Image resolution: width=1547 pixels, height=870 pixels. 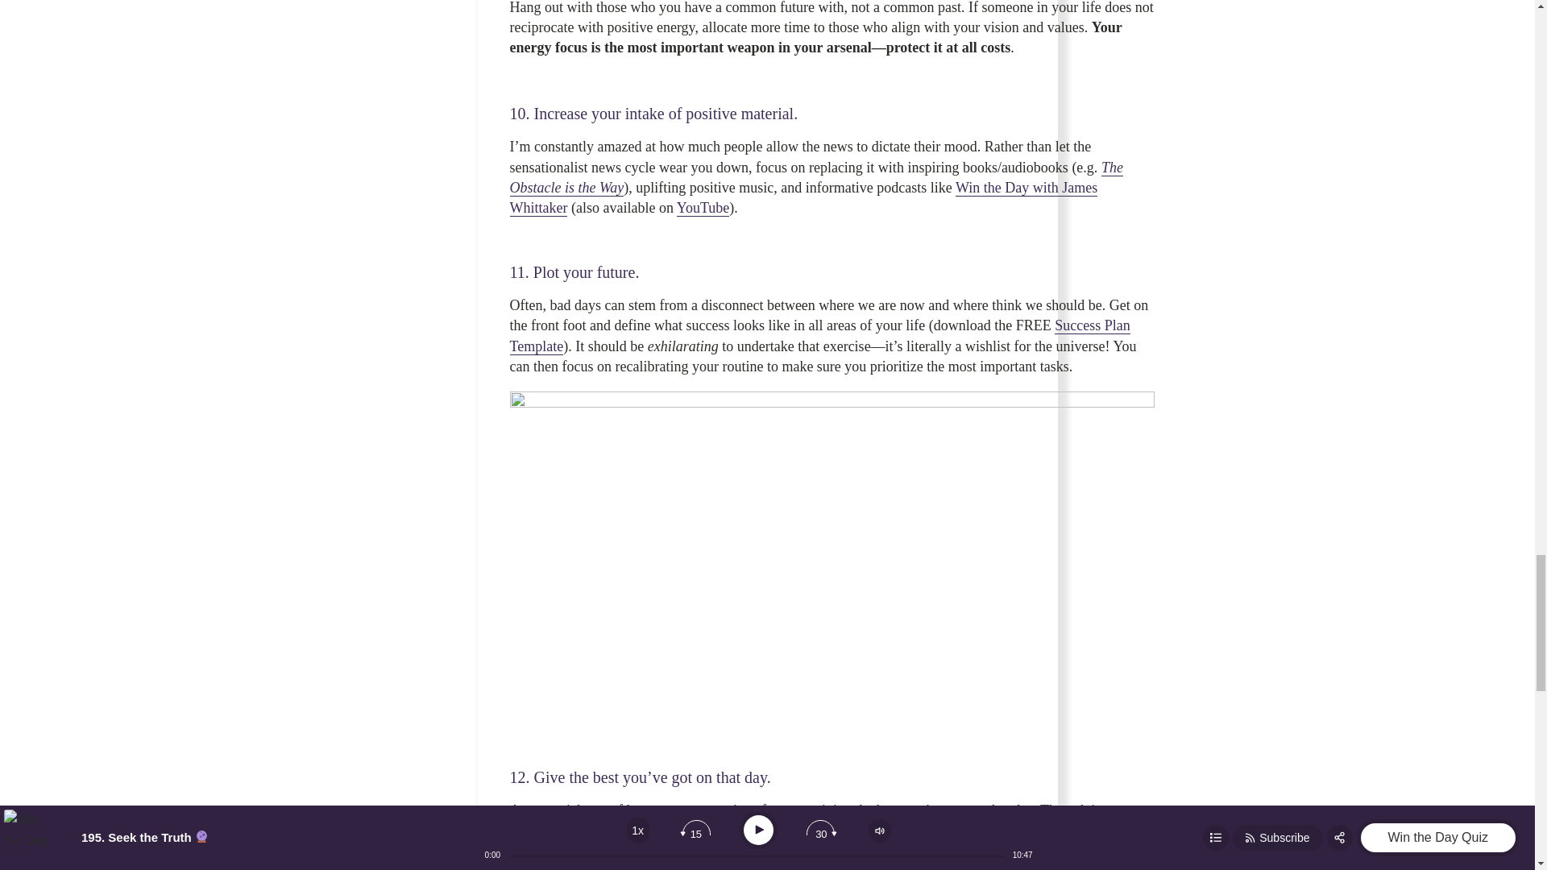 I want to click on Success Plan Template, so click(x=819, y=335).